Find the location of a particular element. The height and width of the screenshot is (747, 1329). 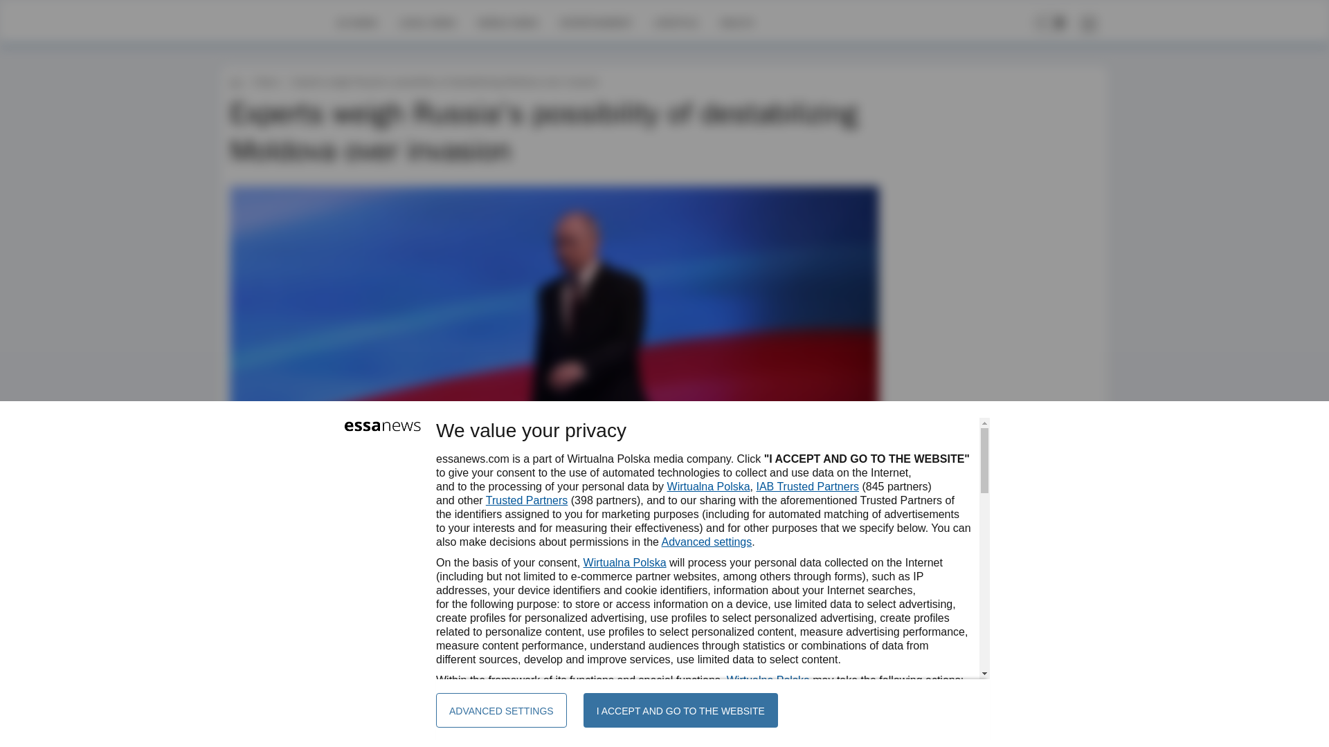

Homepage is located at coordinates (278, 22).